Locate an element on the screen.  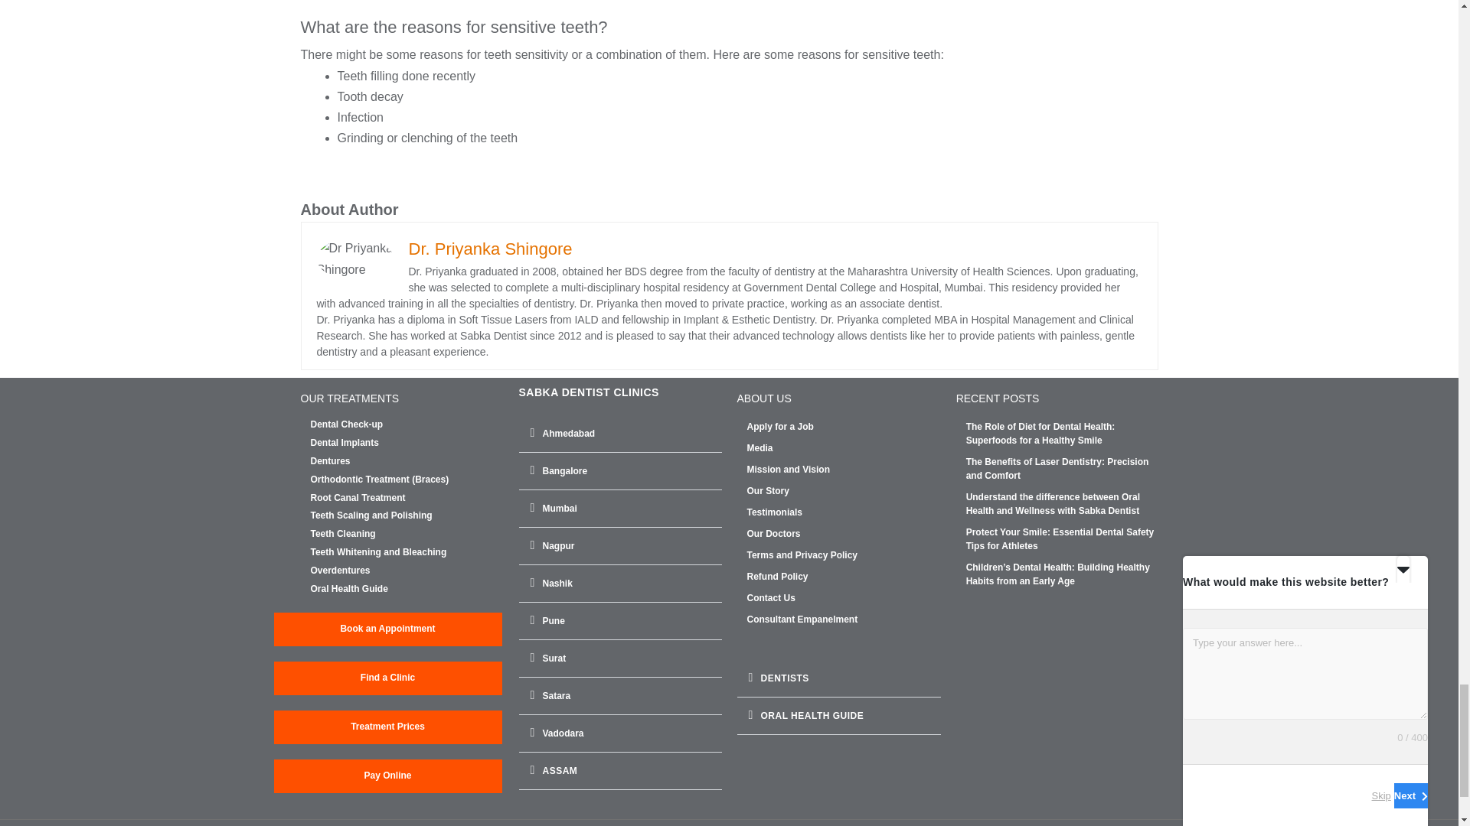
Teeth Cleaning is located at coordinates (407, 535).